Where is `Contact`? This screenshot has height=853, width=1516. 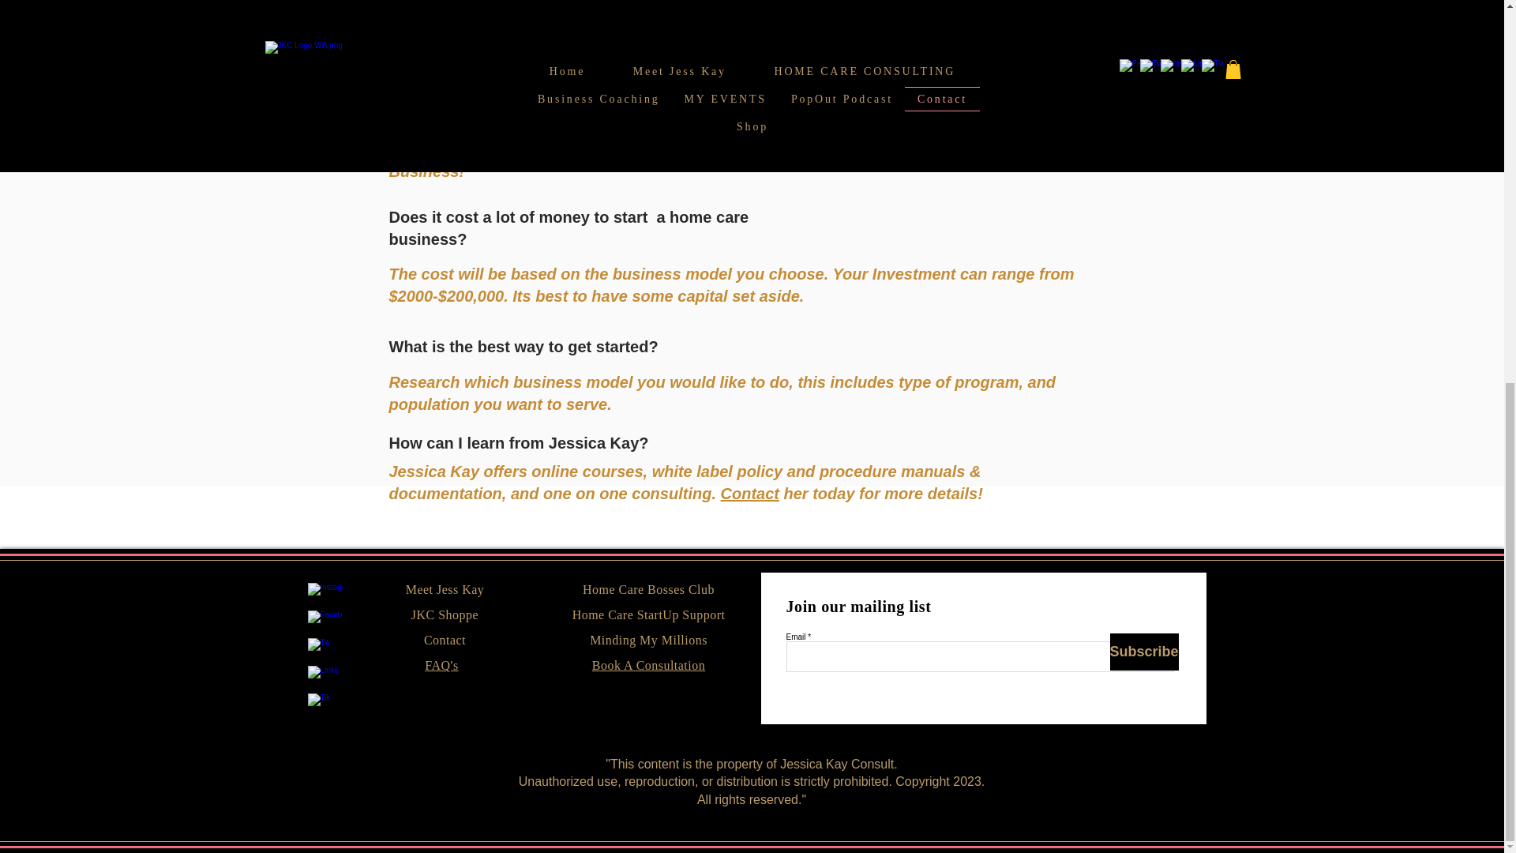
Contact is located at coordinates (749, 494).